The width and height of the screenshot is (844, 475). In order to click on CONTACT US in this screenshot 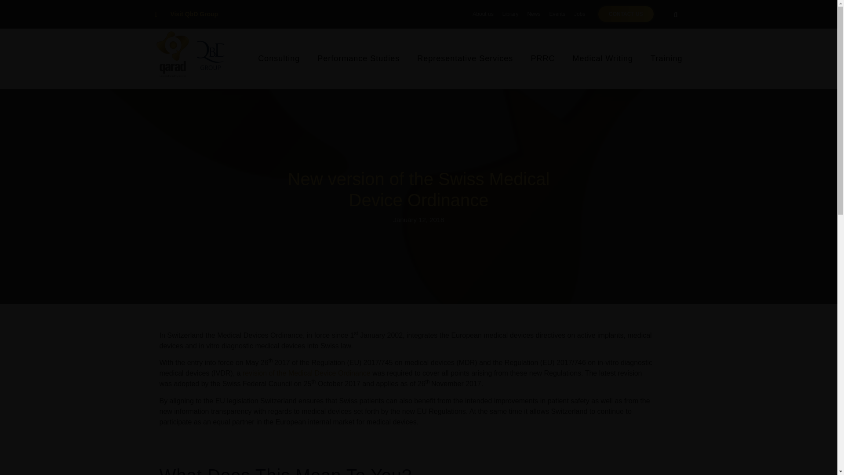, I will do `click(626, 14)`.